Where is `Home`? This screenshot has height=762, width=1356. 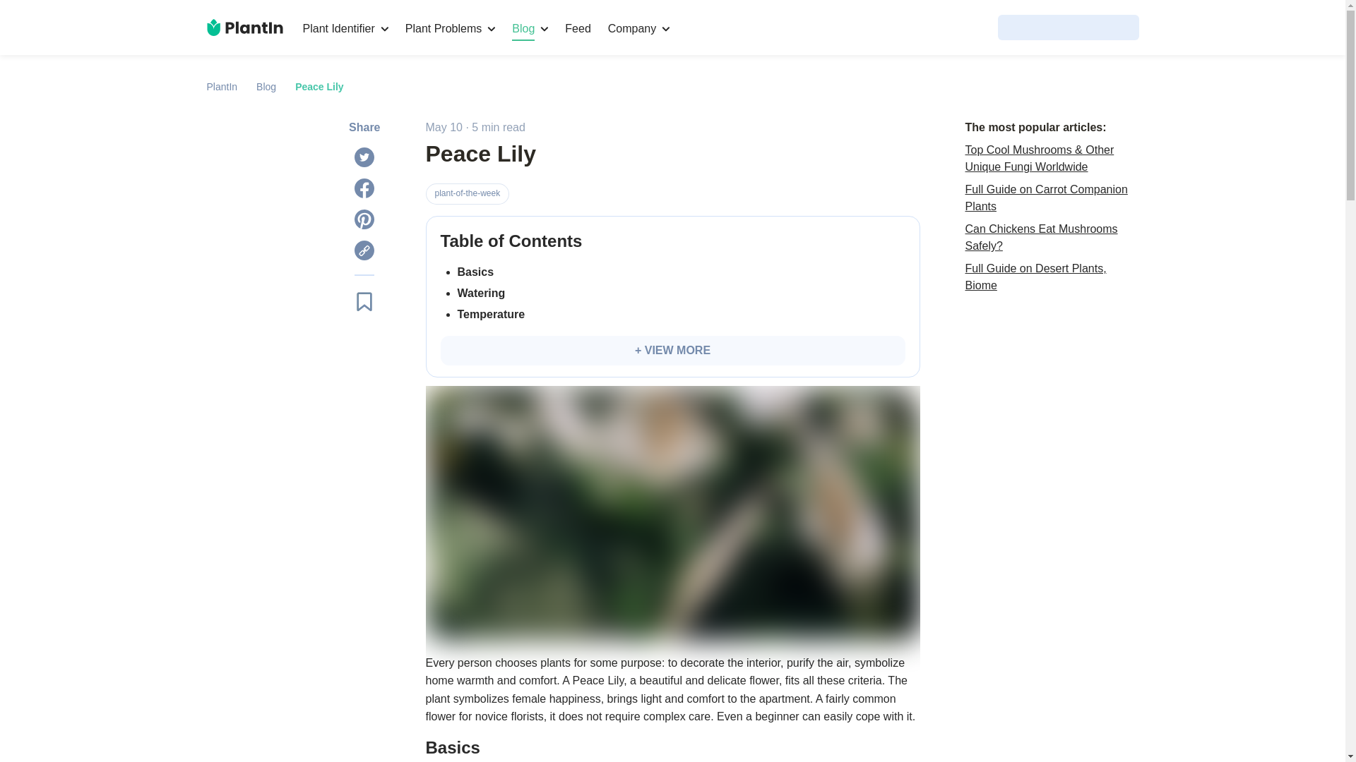
Home is located at coordinates (244, 27).